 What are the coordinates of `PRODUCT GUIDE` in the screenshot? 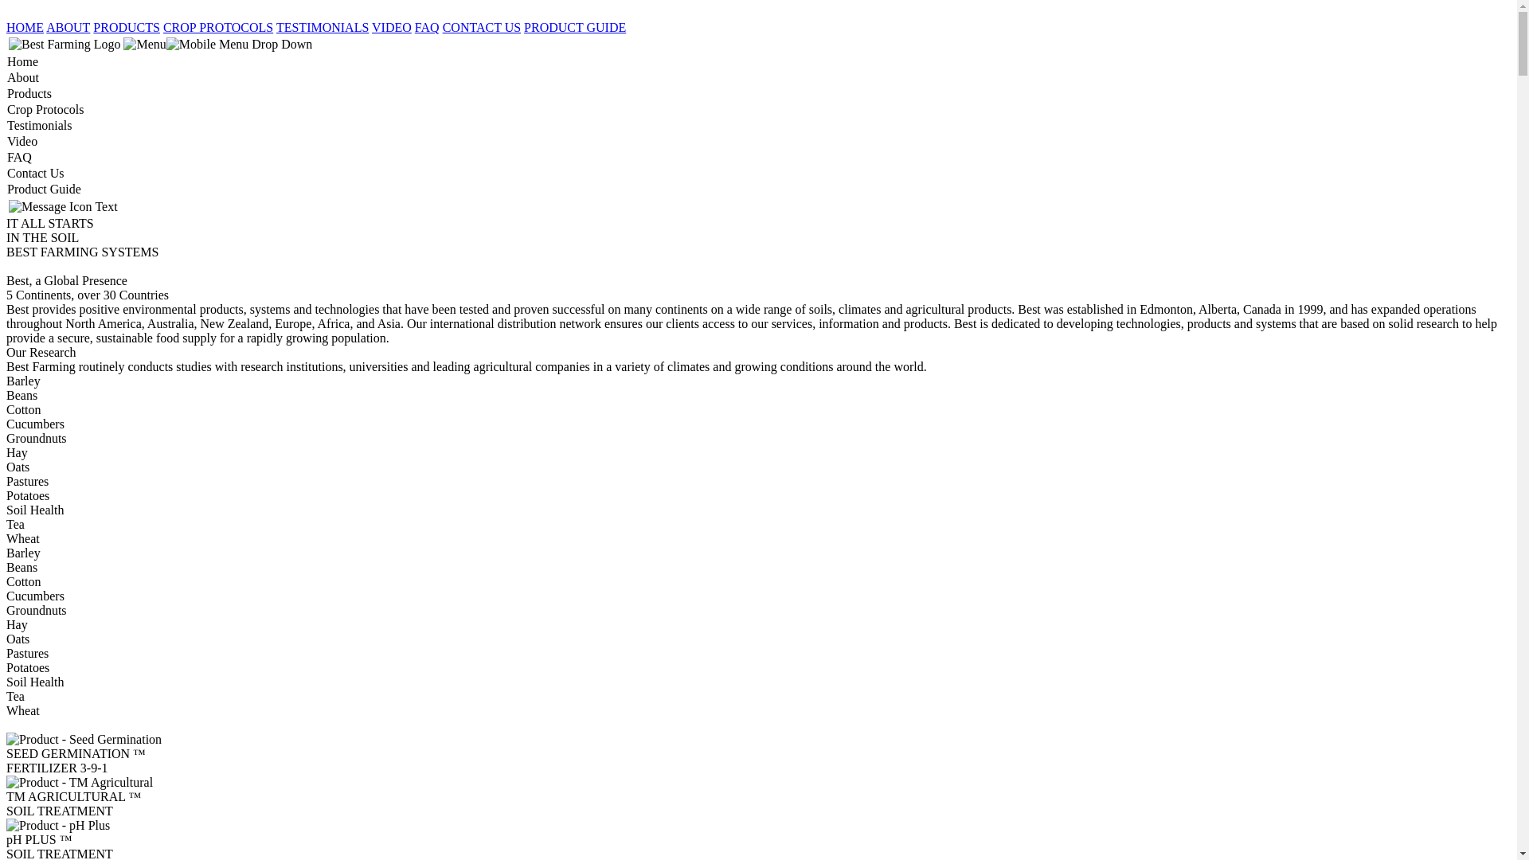 It's located at (575, 27).